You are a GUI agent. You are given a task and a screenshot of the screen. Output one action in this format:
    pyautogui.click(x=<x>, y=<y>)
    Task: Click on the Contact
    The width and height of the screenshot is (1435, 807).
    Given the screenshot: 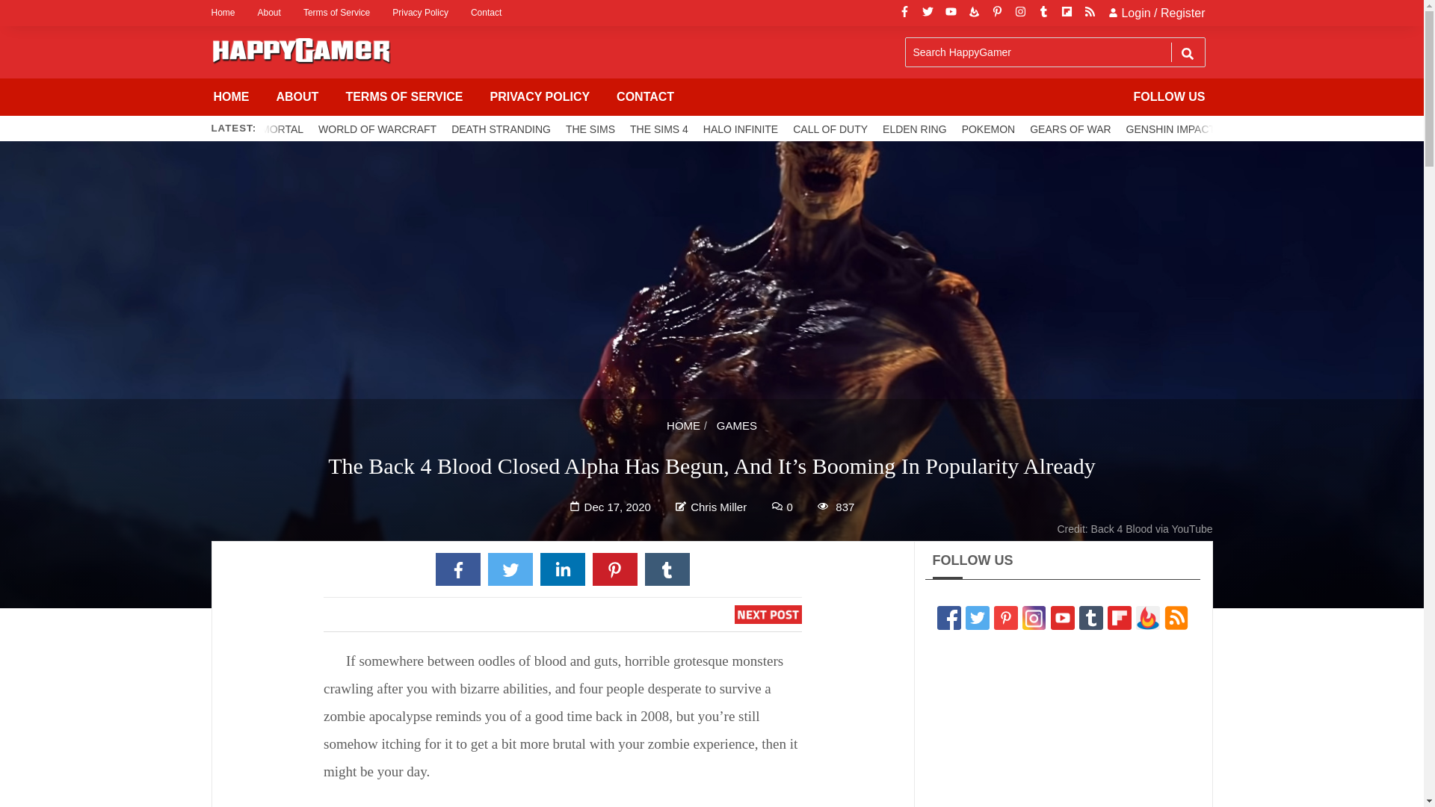 What is the action you would take?
    pyautogui.click(x=486, y=13)
    